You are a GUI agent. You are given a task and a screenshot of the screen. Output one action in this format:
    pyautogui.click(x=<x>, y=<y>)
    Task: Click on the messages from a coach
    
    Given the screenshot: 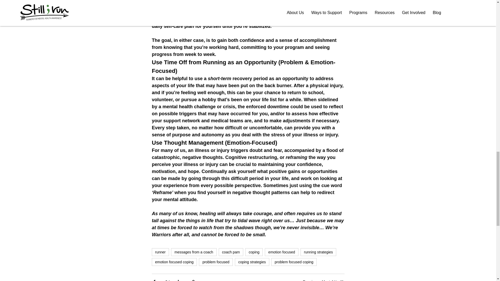 What is the action you would take?
    pyautogui.click(x=194, y=252)
    